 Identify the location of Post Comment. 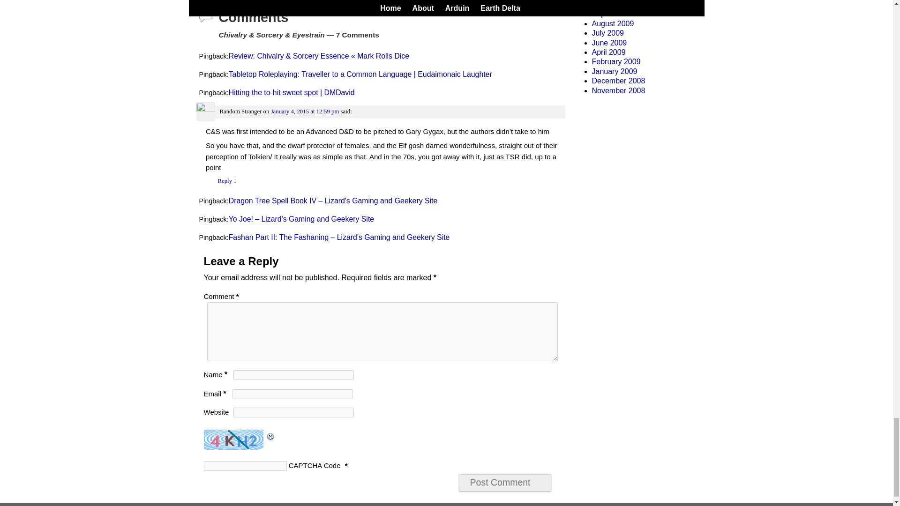
(505, 483).